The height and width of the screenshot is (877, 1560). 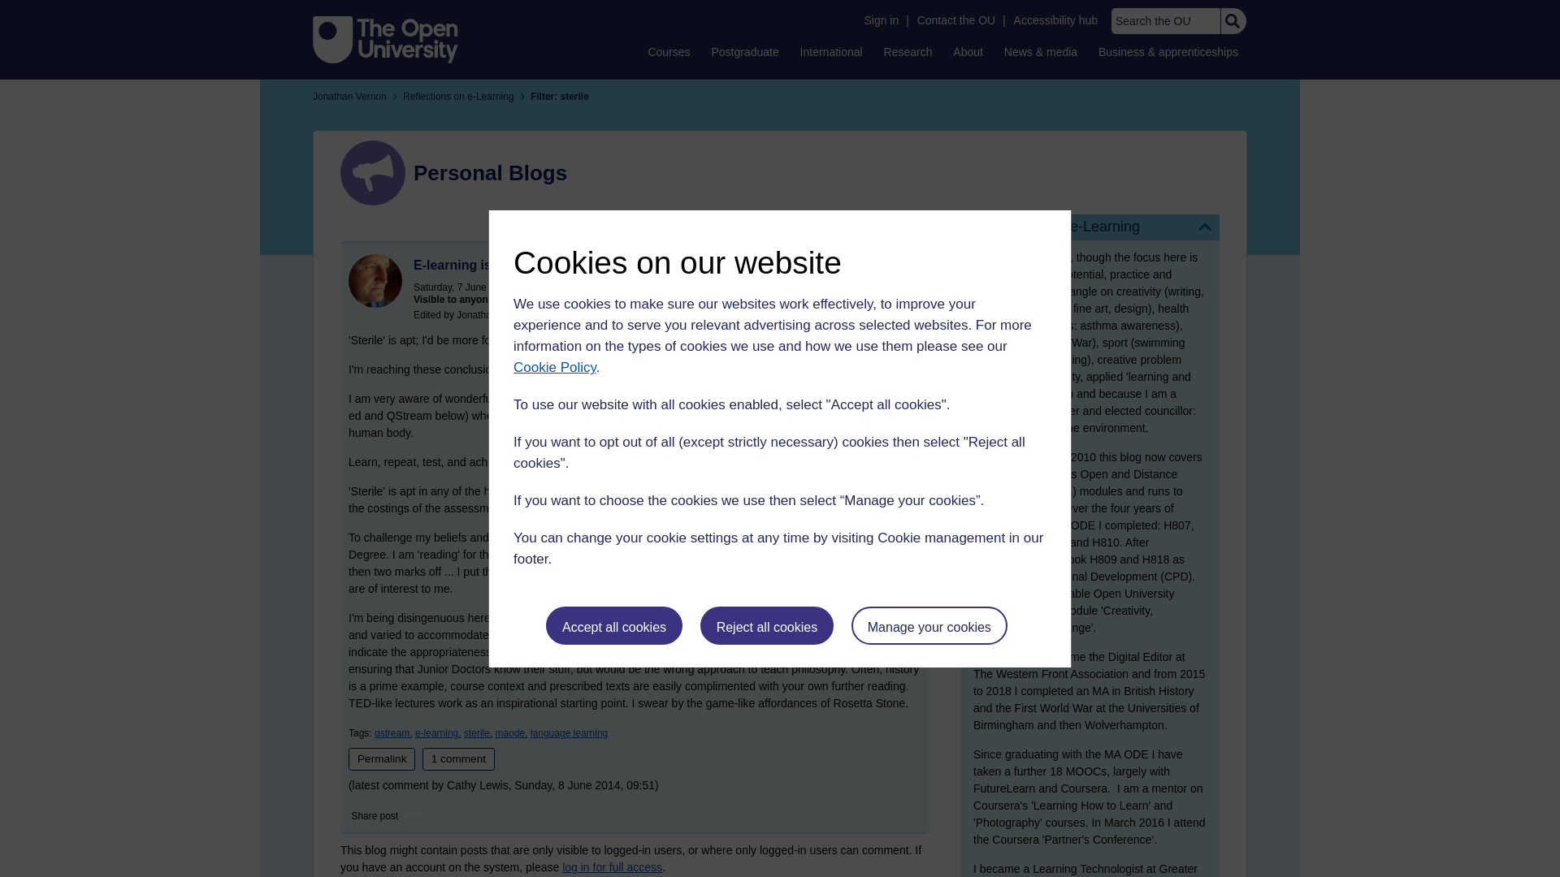 I want to click on Postgraduate, so click(x=744, y=51).